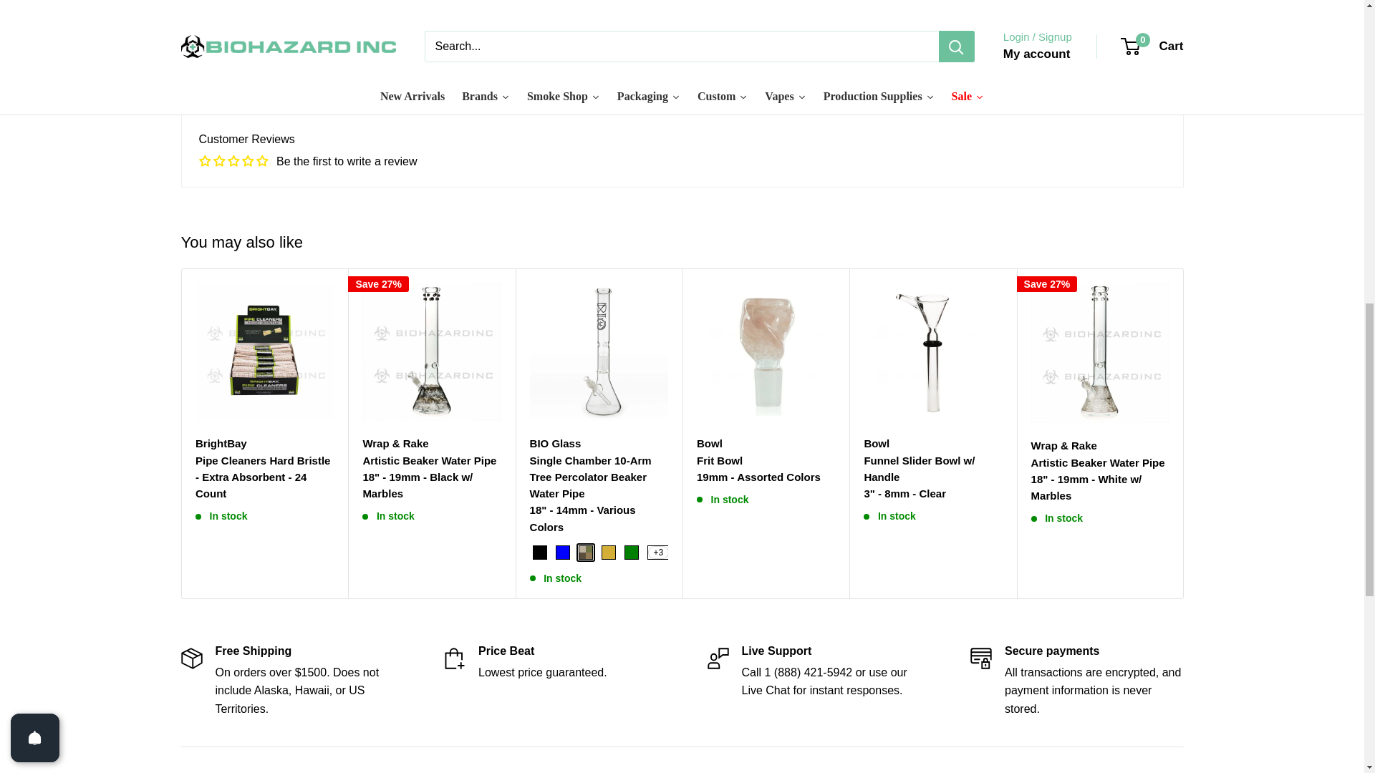  What do you see at coordinates (608, 552) in the screenshot?
I see `Gold` at bounding box center [608, 552].